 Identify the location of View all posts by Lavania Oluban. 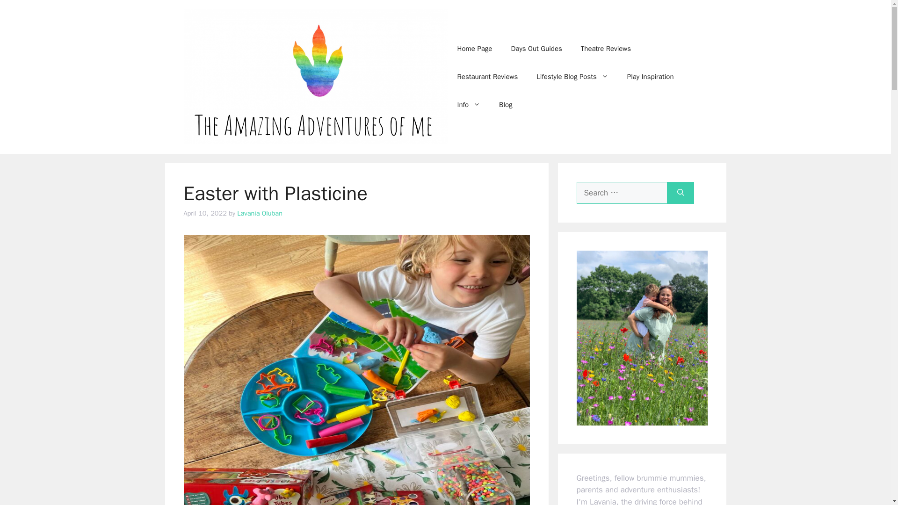
(260, 213).